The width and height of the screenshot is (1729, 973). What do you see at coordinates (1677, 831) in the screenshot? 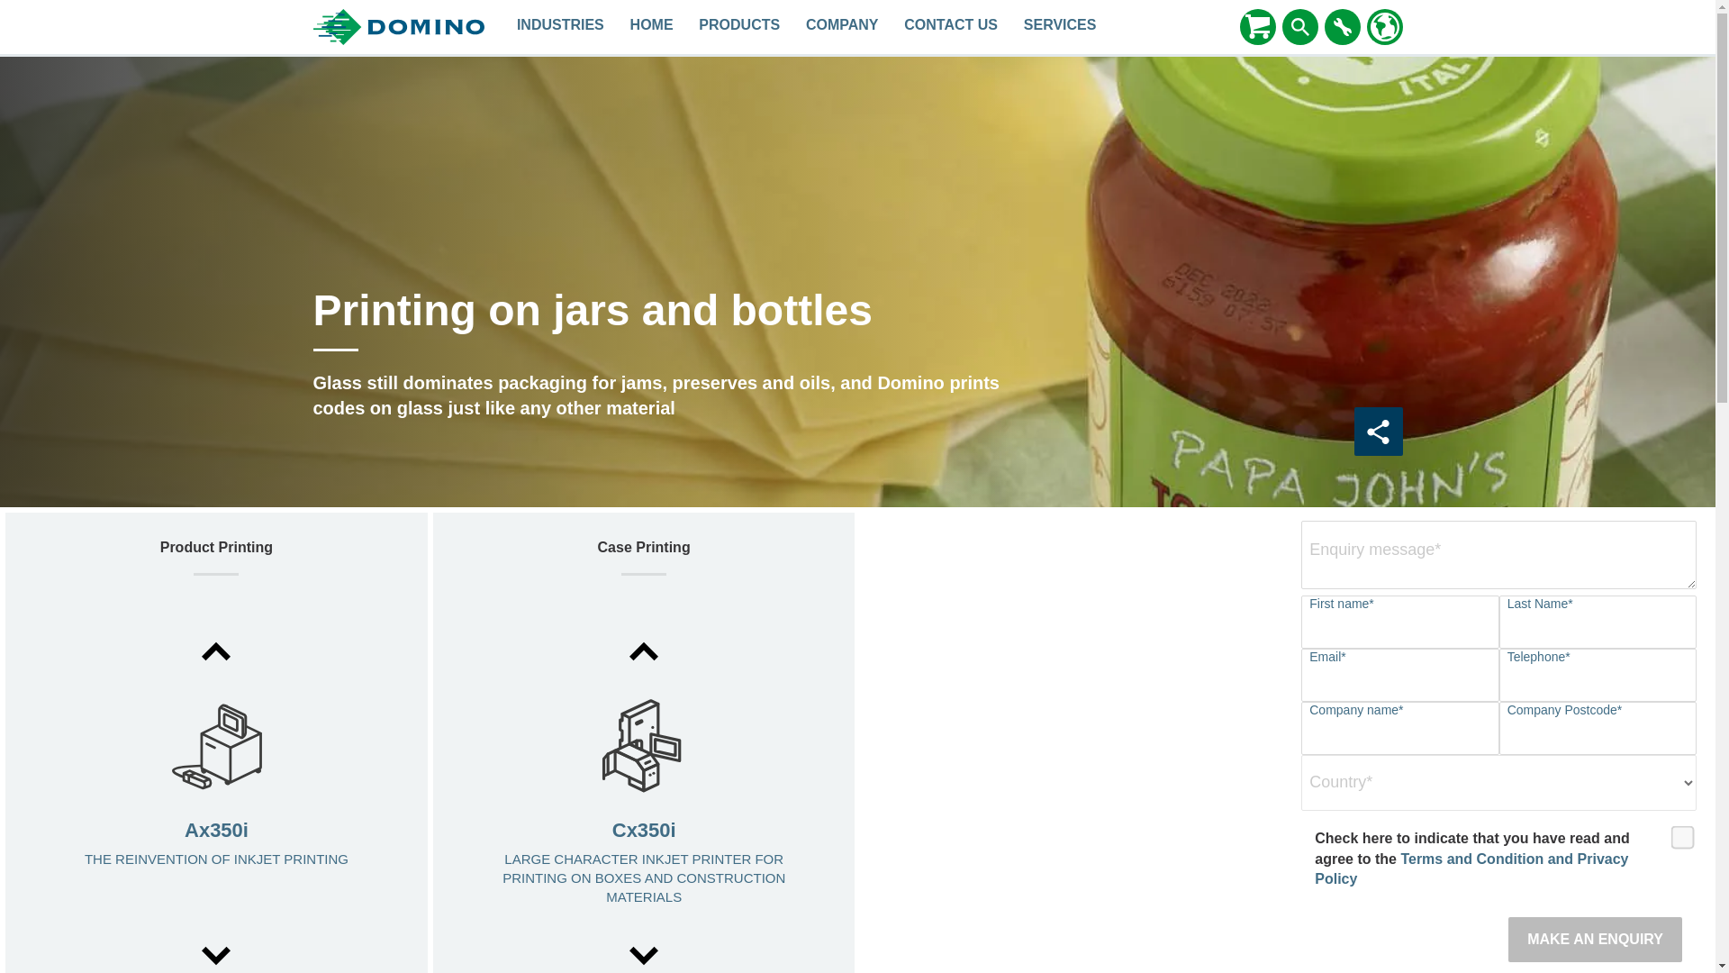
I see `on` at bounding box center [1677, 831].